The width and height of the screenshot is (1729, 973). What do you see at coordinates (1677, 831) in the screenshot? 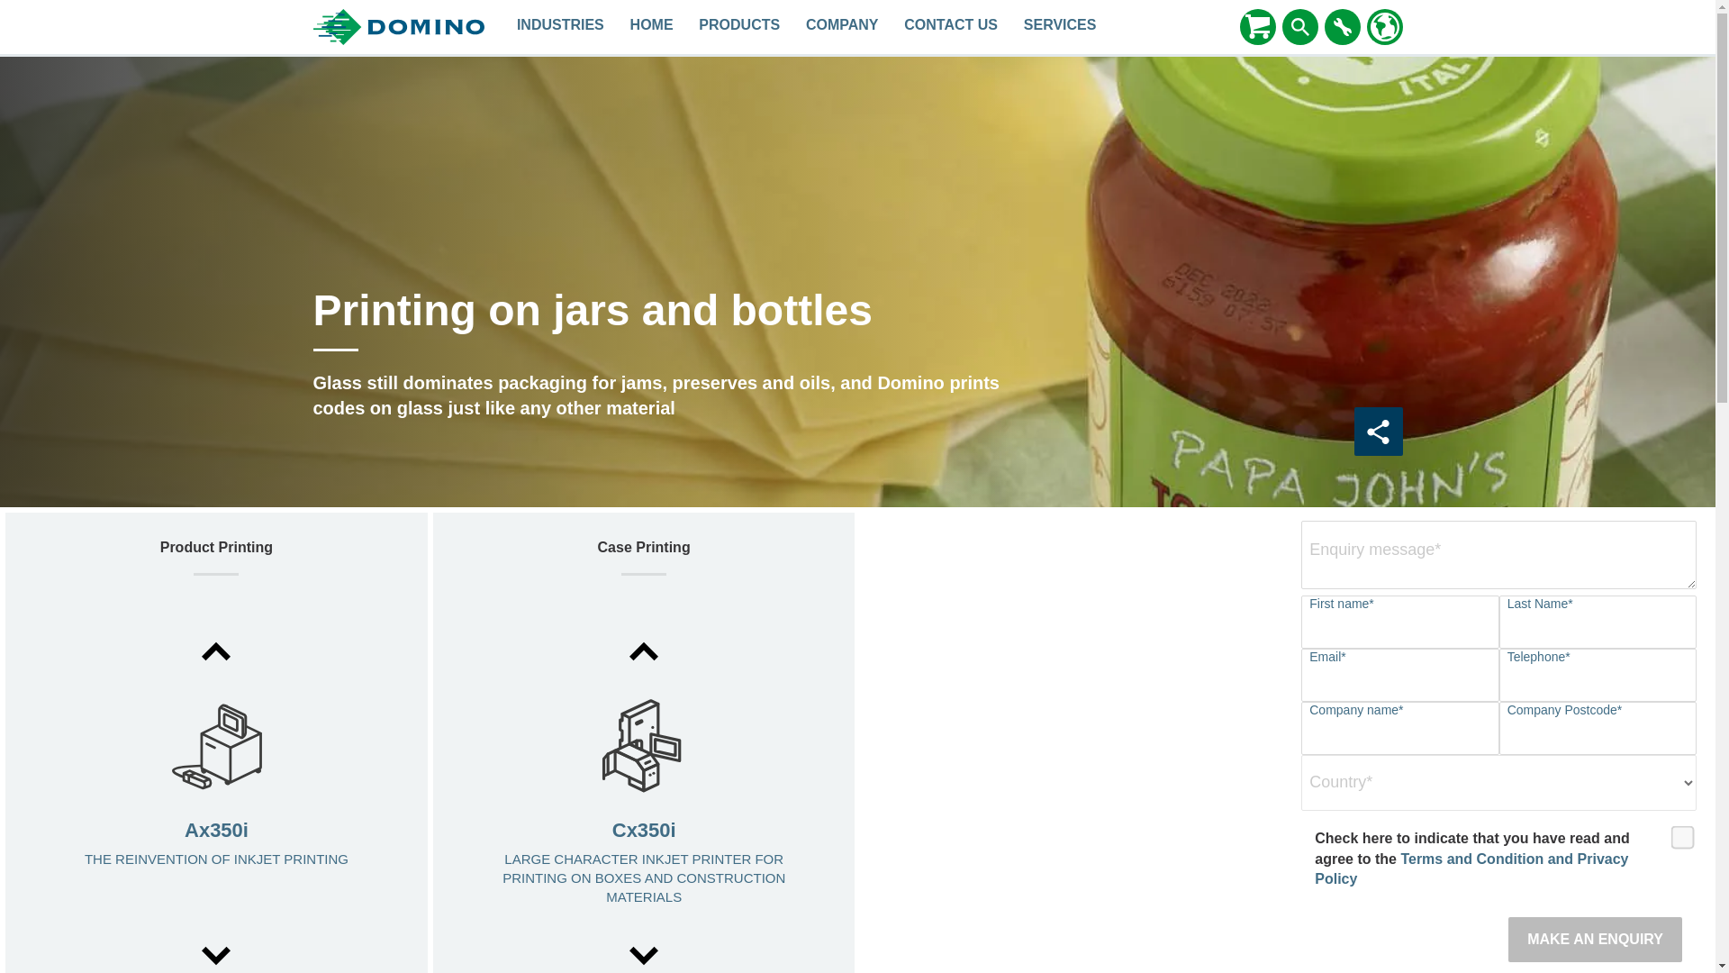
I see `on` at bounding box center [1677, 831].